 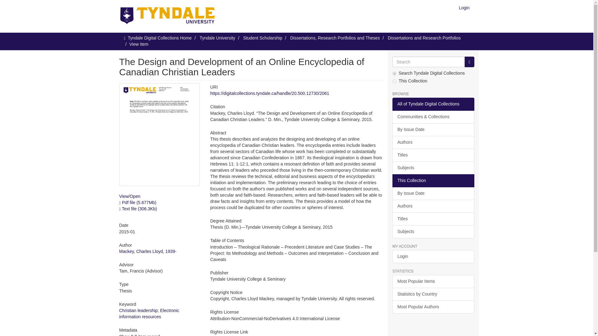 I want to click on Authors, so click(x=433, y=206).